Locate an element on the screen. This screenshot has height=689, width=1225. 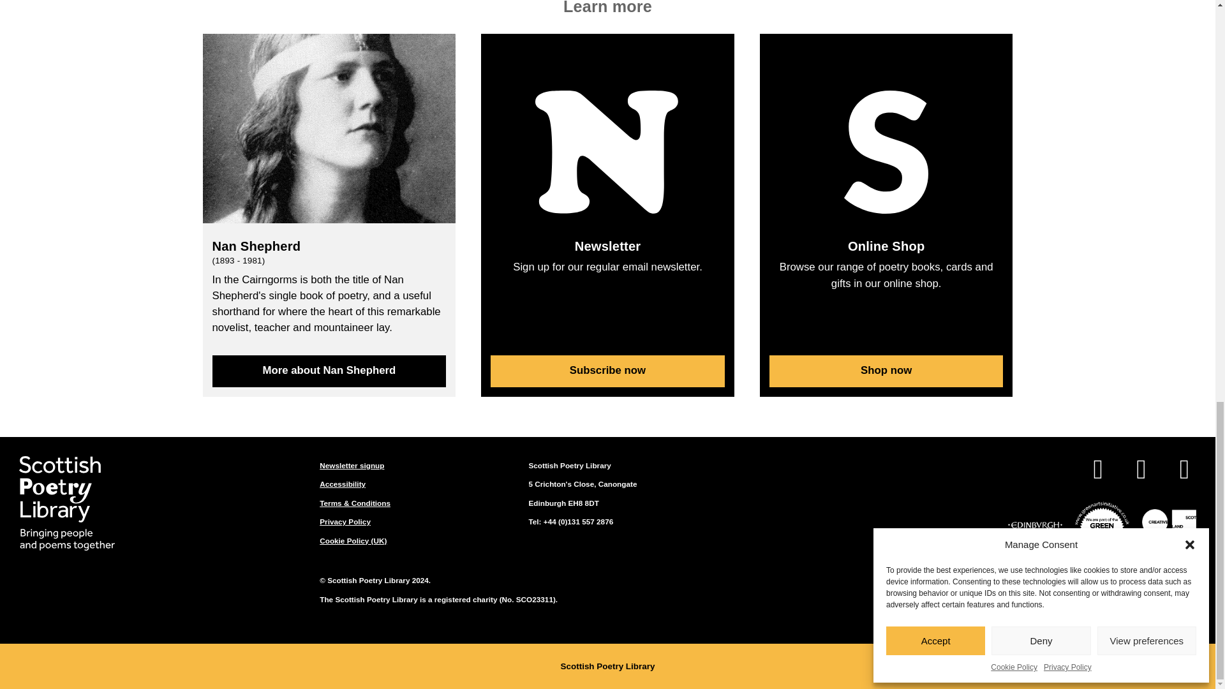
City of Edinburgh Council is located at coordinates (1035, 527).